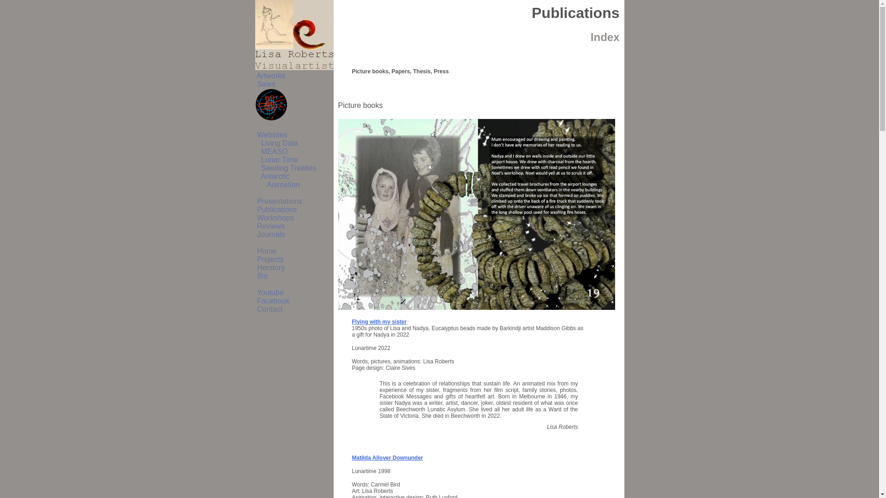  I want to click on  Bio, so click(261, 276).